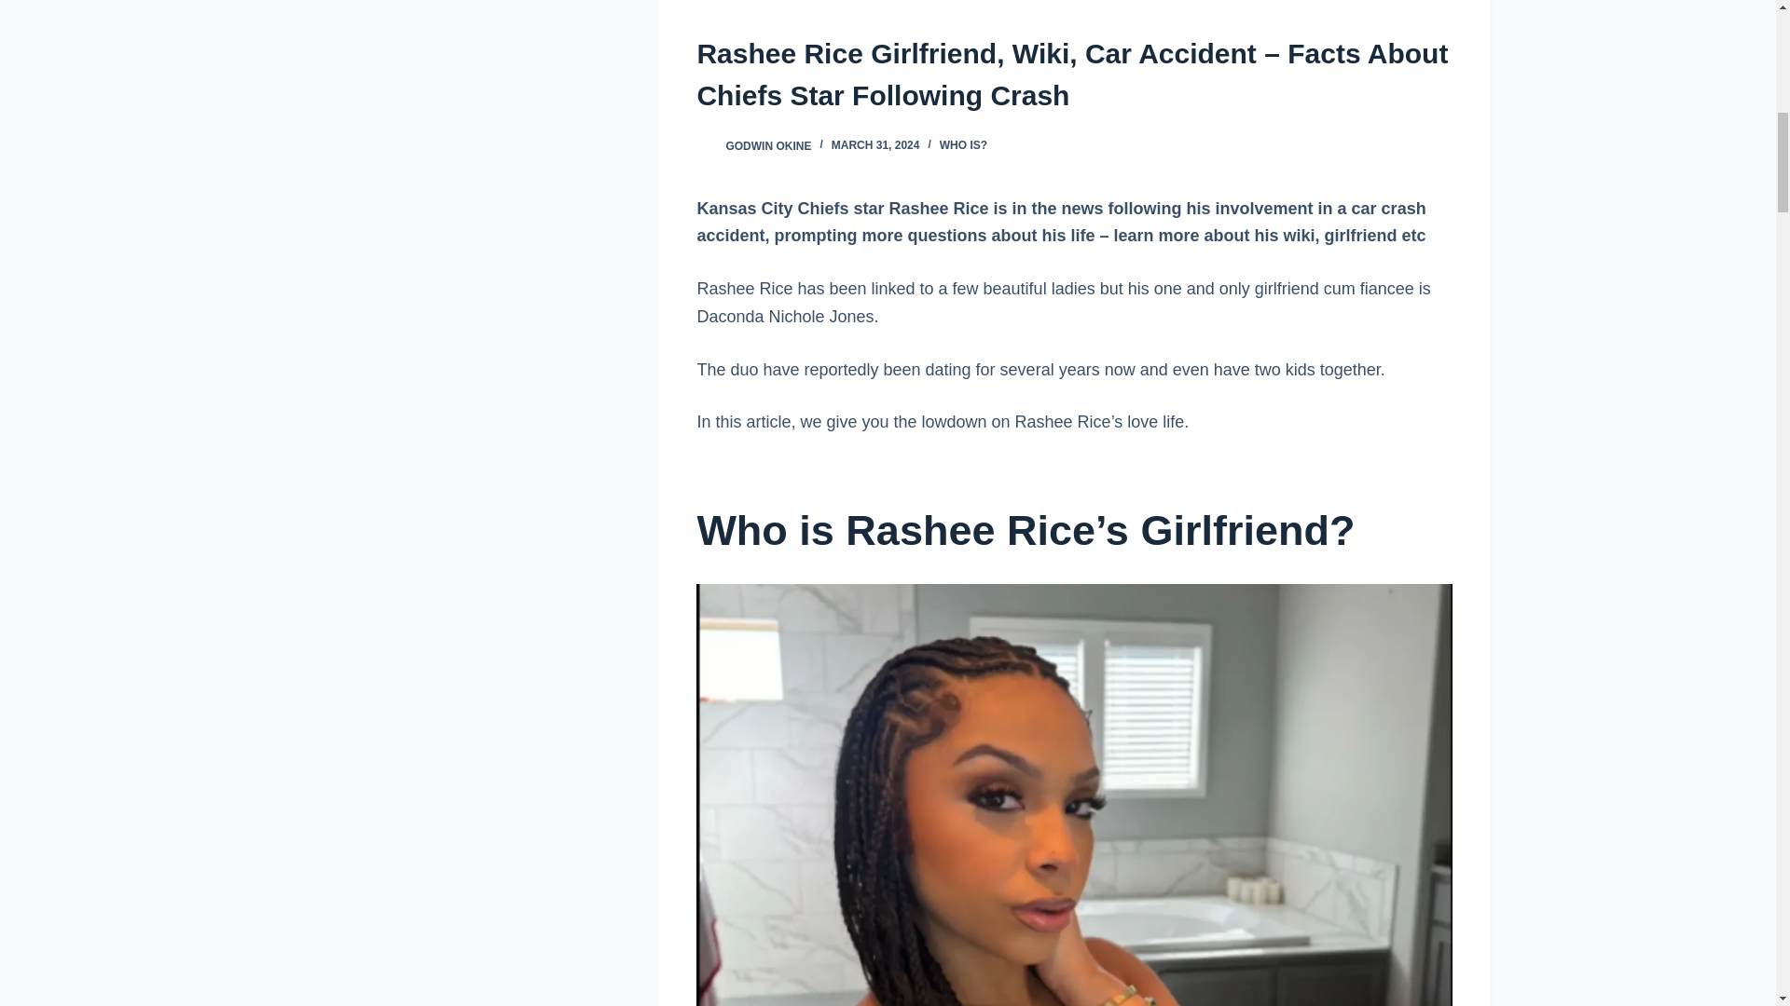 The image size is (1790, 1006). What do you see at coordinates (767, 145) in the screenshot?
I see `GODWIN OKINE` at bounding box center [767, 145].